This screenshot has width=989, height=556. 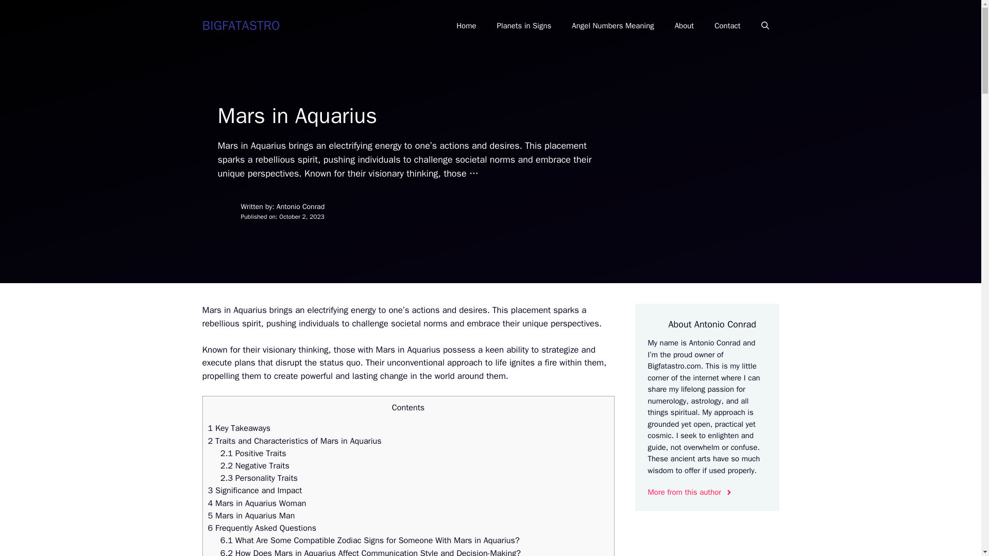 I want to click on More from this author, so click(x=690, y=492).